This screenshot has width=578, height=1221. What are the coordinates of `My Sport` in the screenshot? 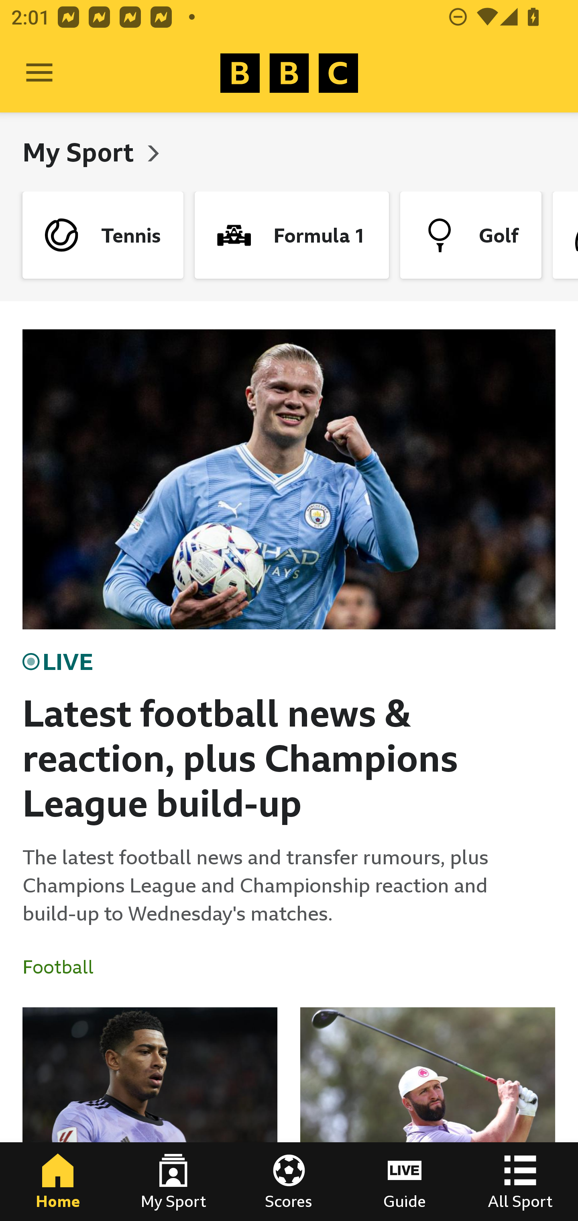 It's located at (173, 1182).